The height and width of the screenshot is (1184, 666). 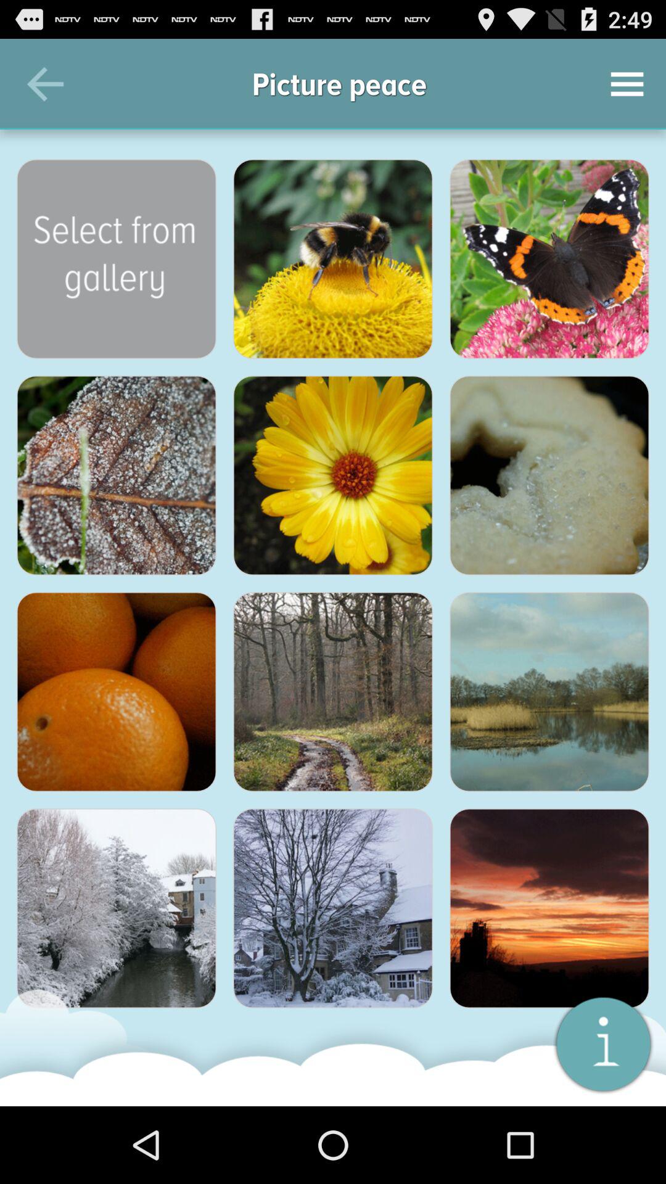 I want to click on loads photo, so click(x=117, y=692).